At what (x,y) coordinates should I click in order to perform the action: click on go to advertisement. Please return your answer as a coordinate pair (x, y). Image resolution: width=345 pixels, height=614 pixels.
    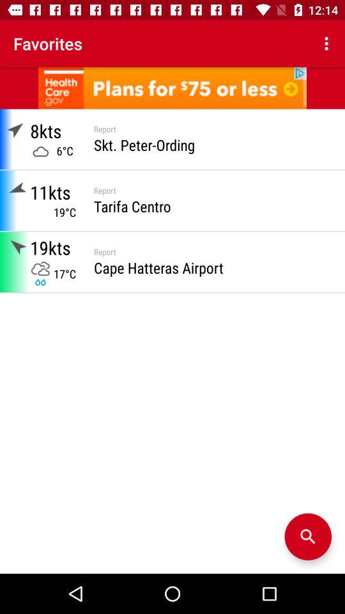
    Looking at the image, I should click on (172, 88).